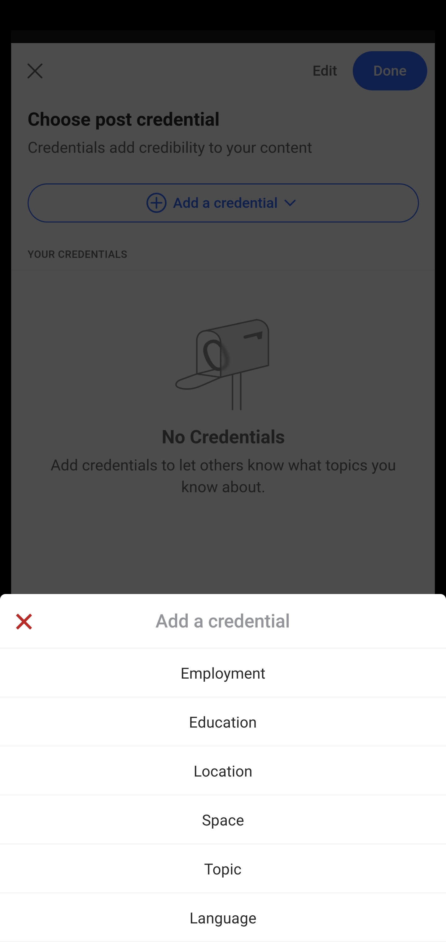  What do you see at coordinates (24, 622) in the screenshot?
I see `` at bounding box center [24, 622].